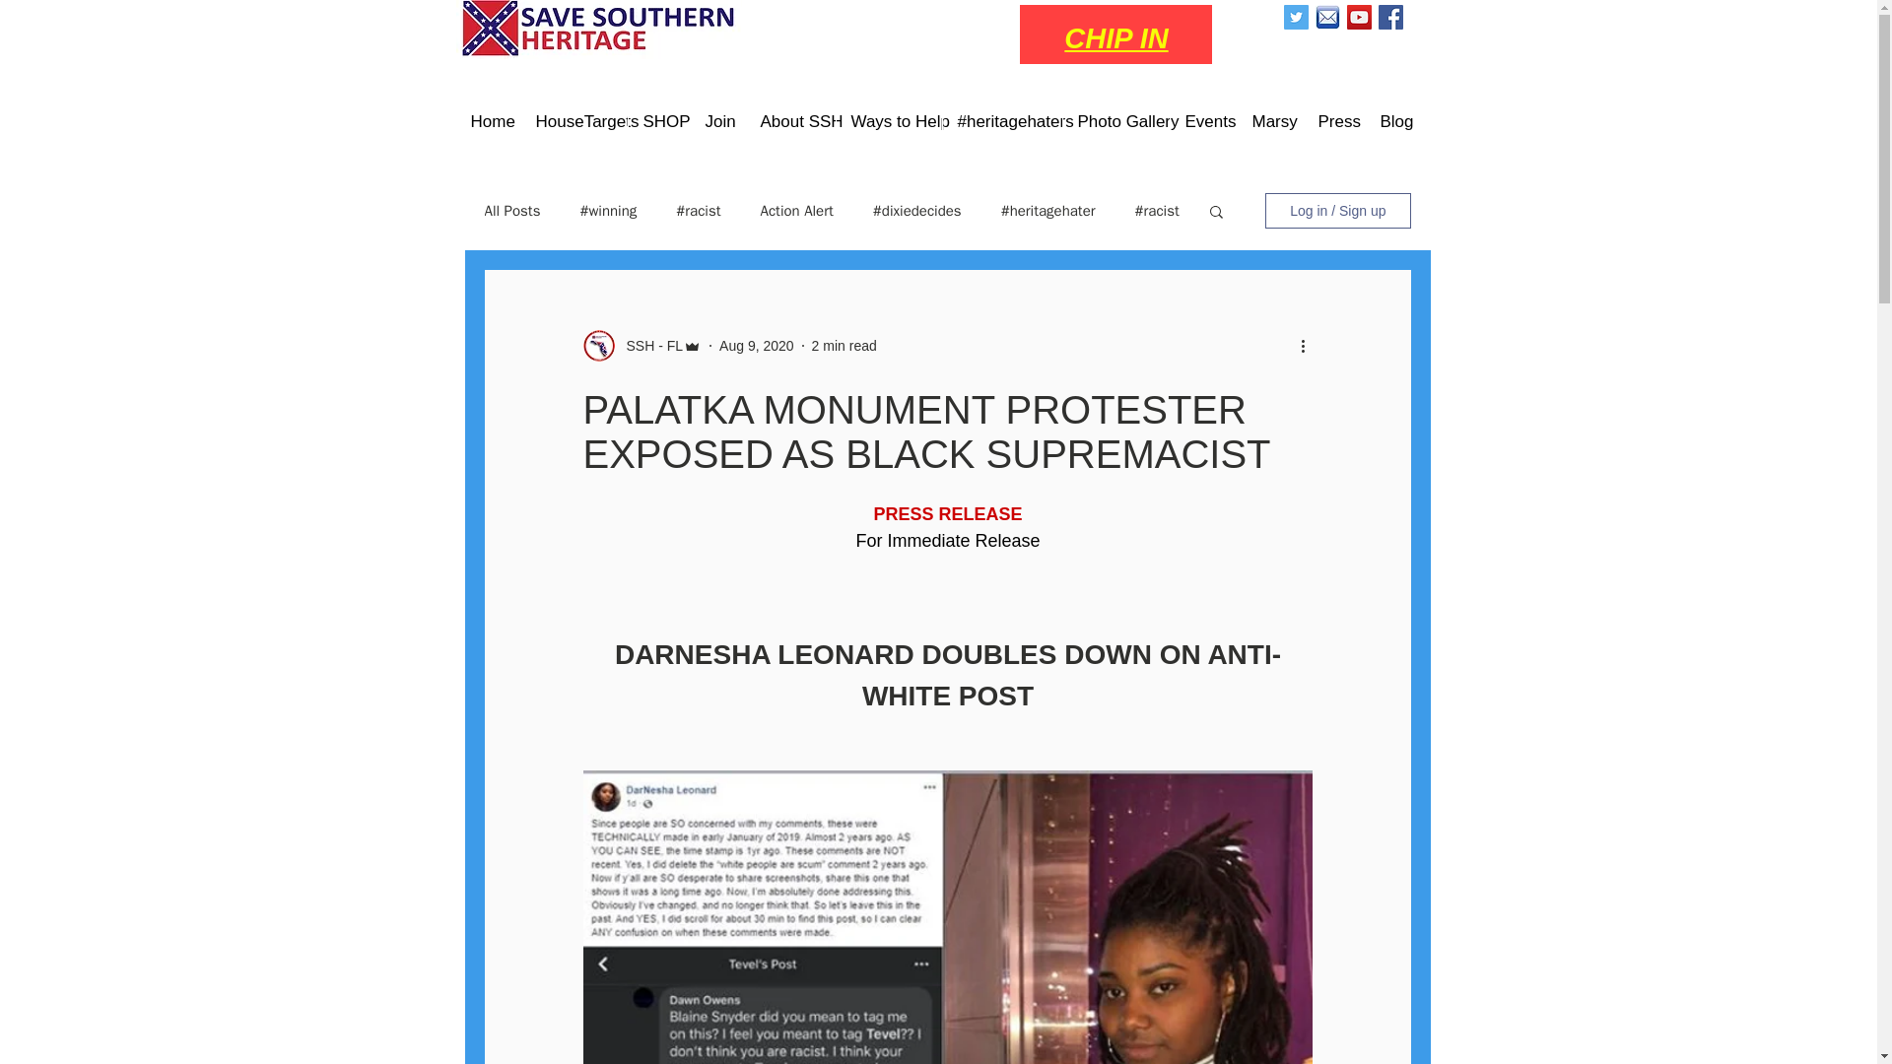 The image size is (1892, 1064). I want to click on Photo Gallery, so click(1115, 122).